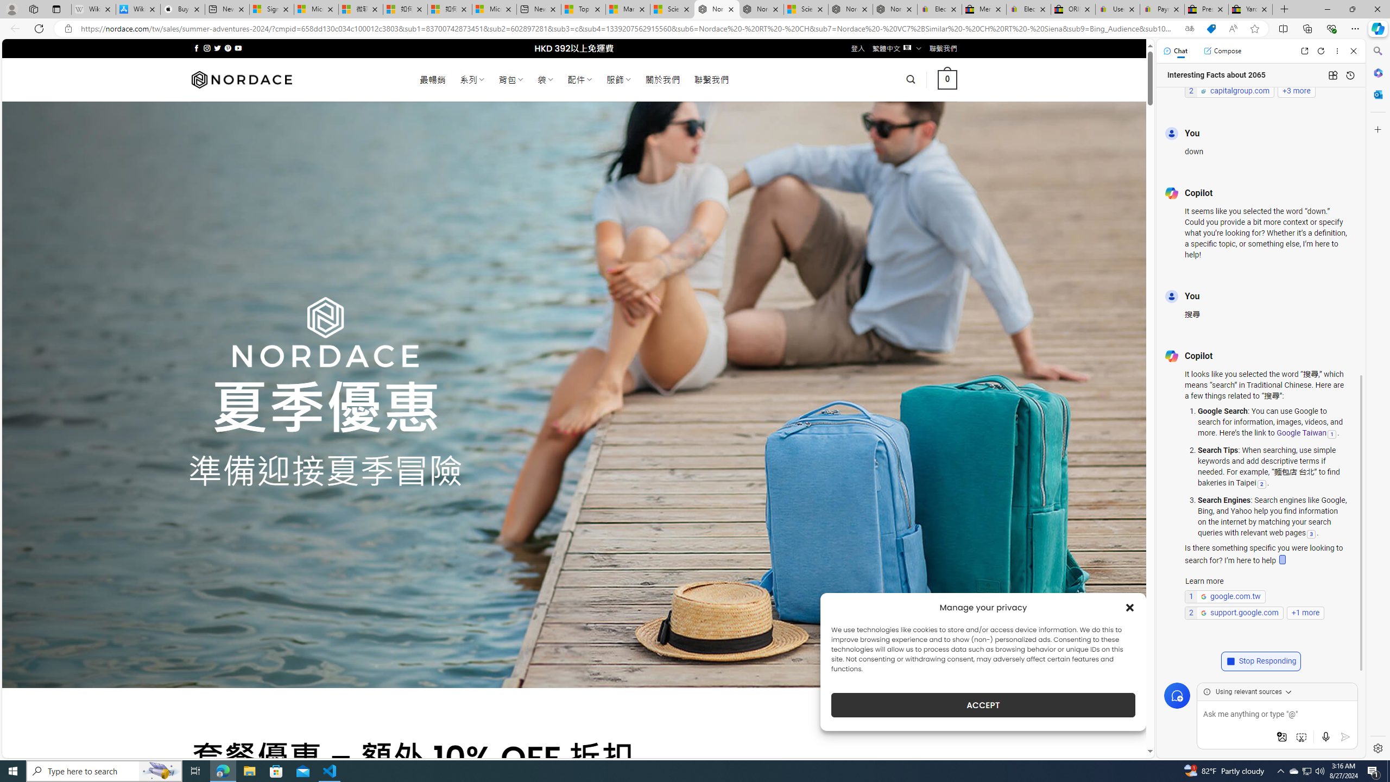  I want to click on Yard, Garden & Outdoor Living, so click(1250, 9).